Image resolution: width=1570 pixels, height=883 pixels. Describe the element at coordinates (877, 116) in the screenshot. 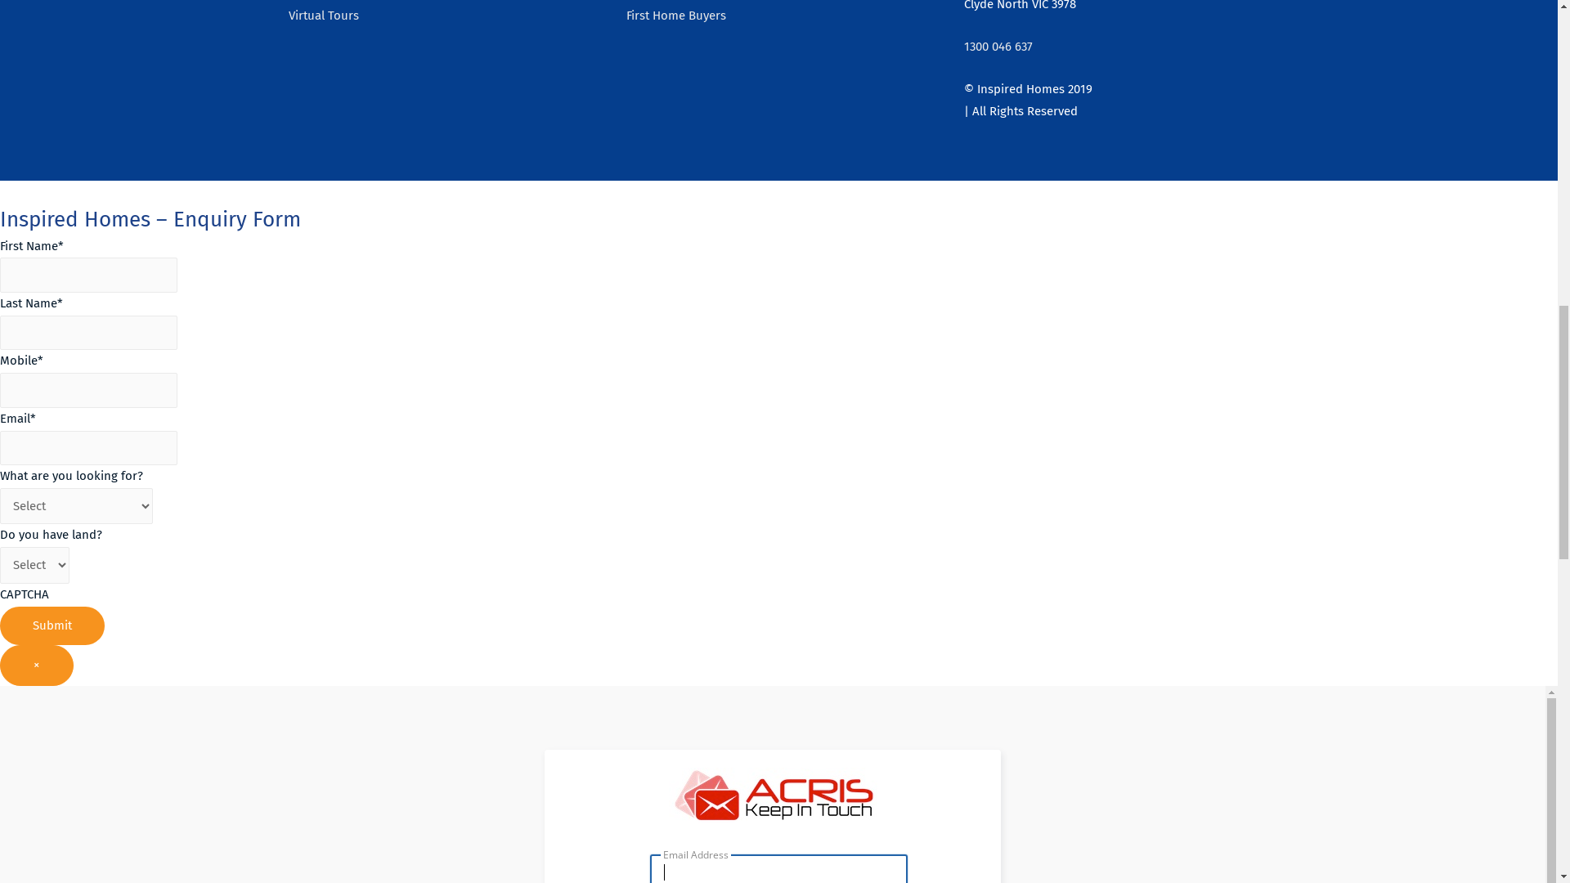

I see `Our Homes` at that location.